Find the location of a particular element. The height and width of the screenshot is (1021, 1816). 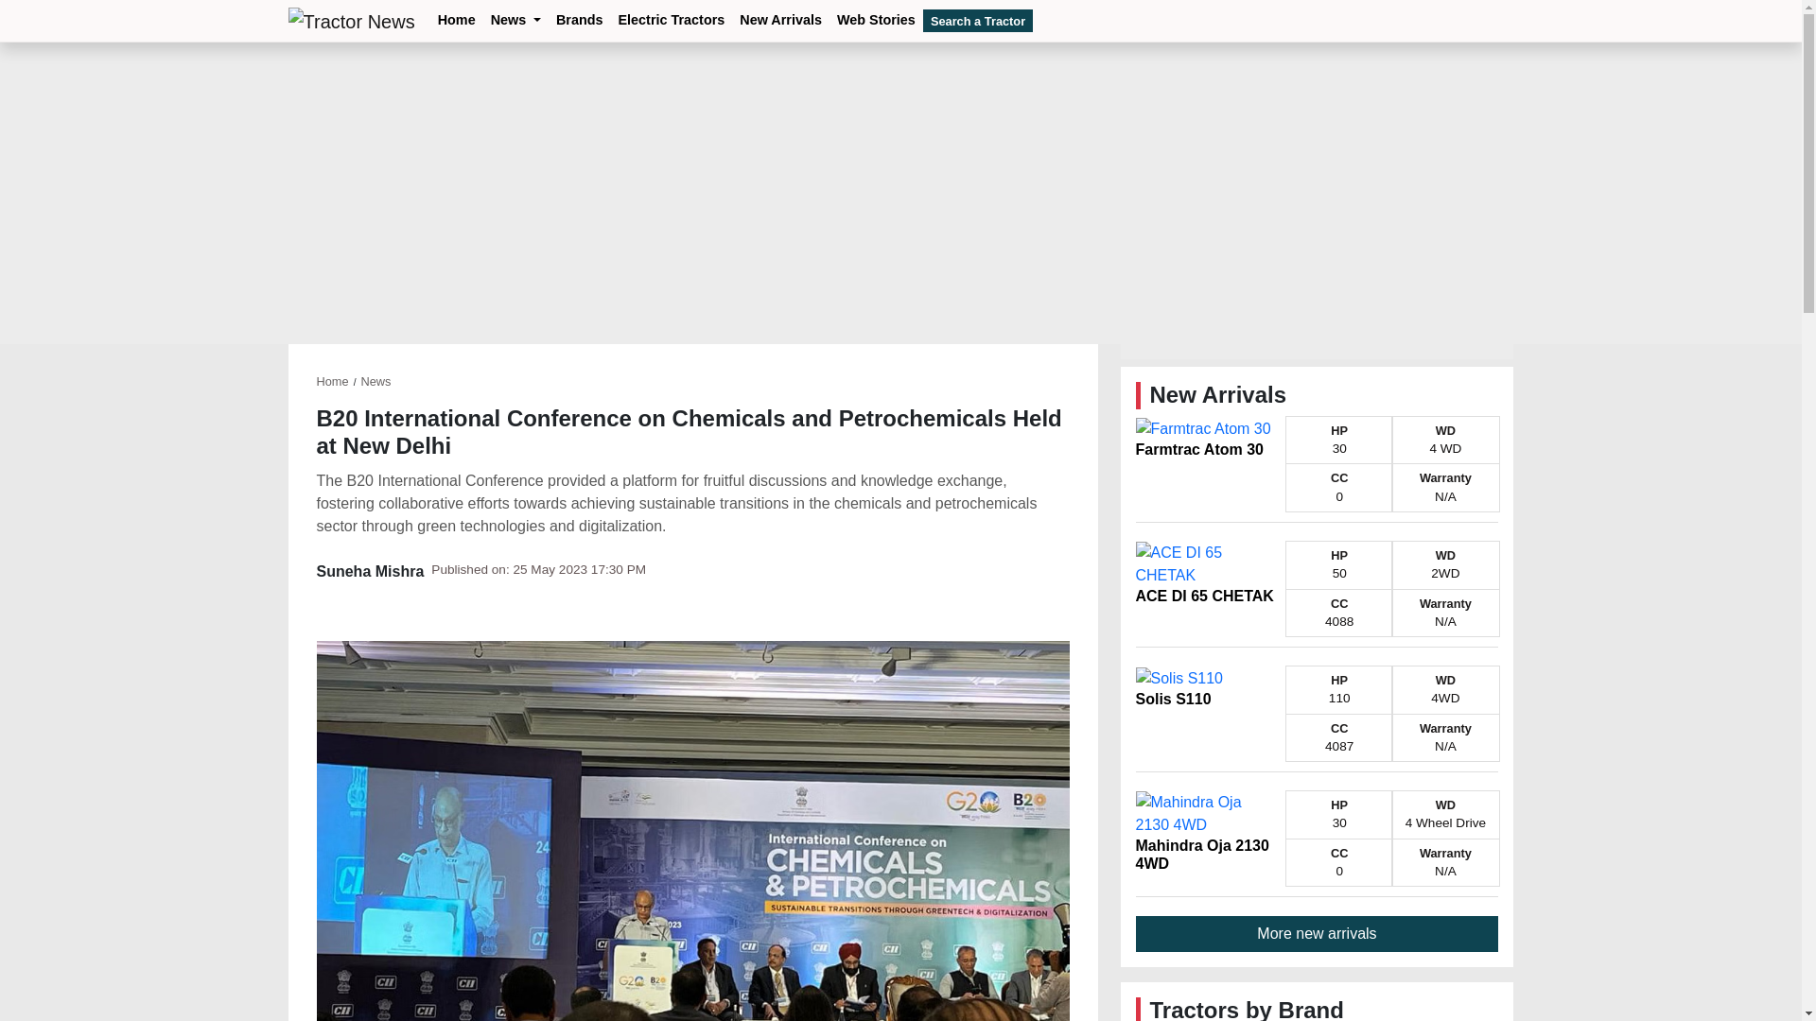

Home is located at coordinates (332, 382).